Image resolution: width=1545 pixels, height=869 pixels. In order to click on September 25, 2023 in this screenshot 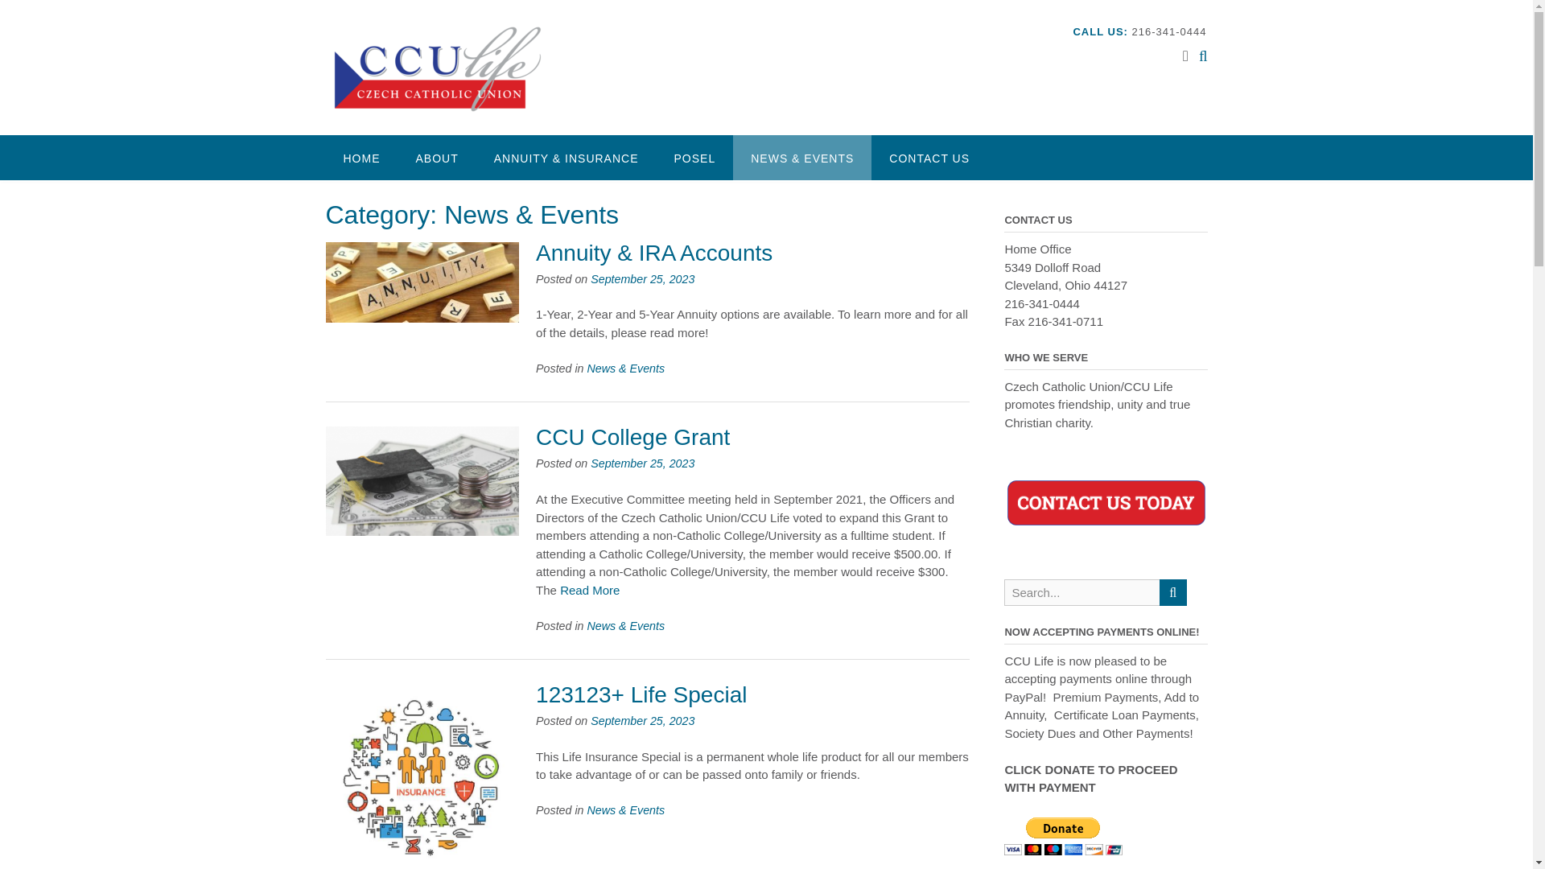, I will do `click(642, 463)`.